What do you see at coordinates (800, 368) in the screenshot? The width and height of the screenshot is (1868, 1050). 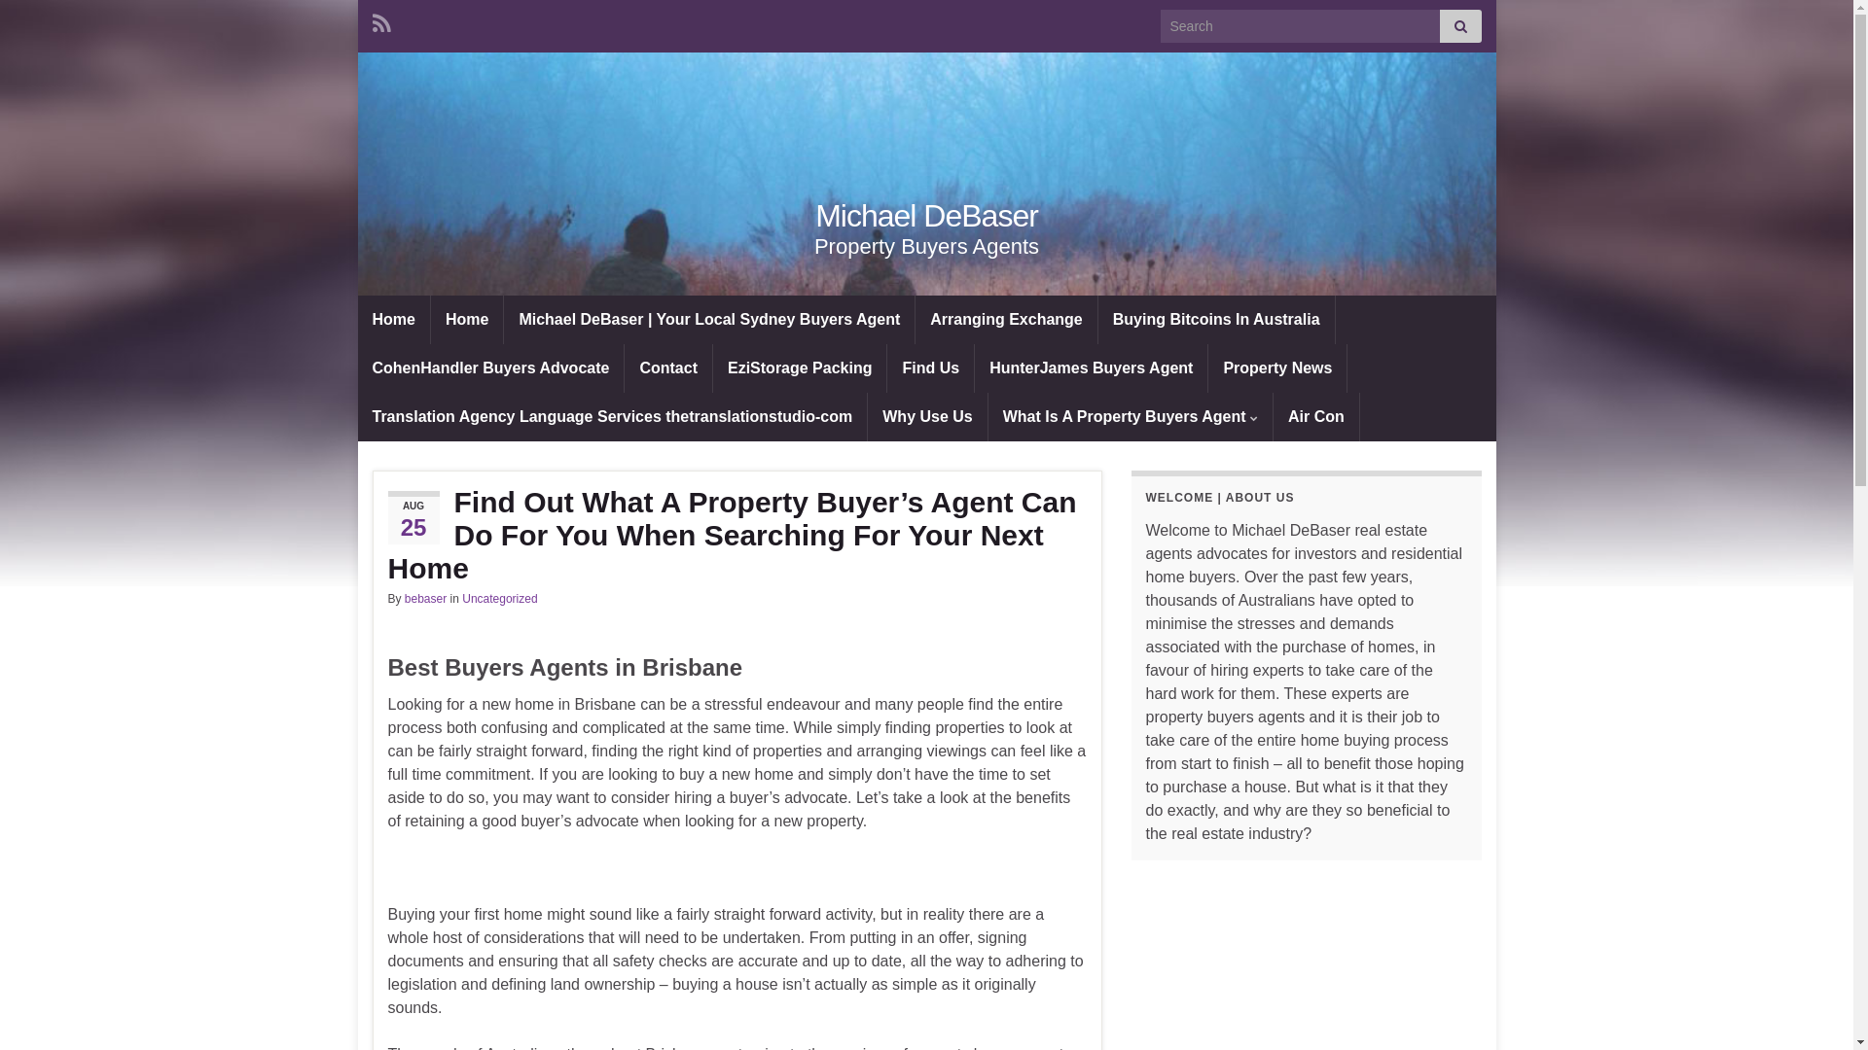 I see `EziStorage Packing` at bounding box center [800, 368].